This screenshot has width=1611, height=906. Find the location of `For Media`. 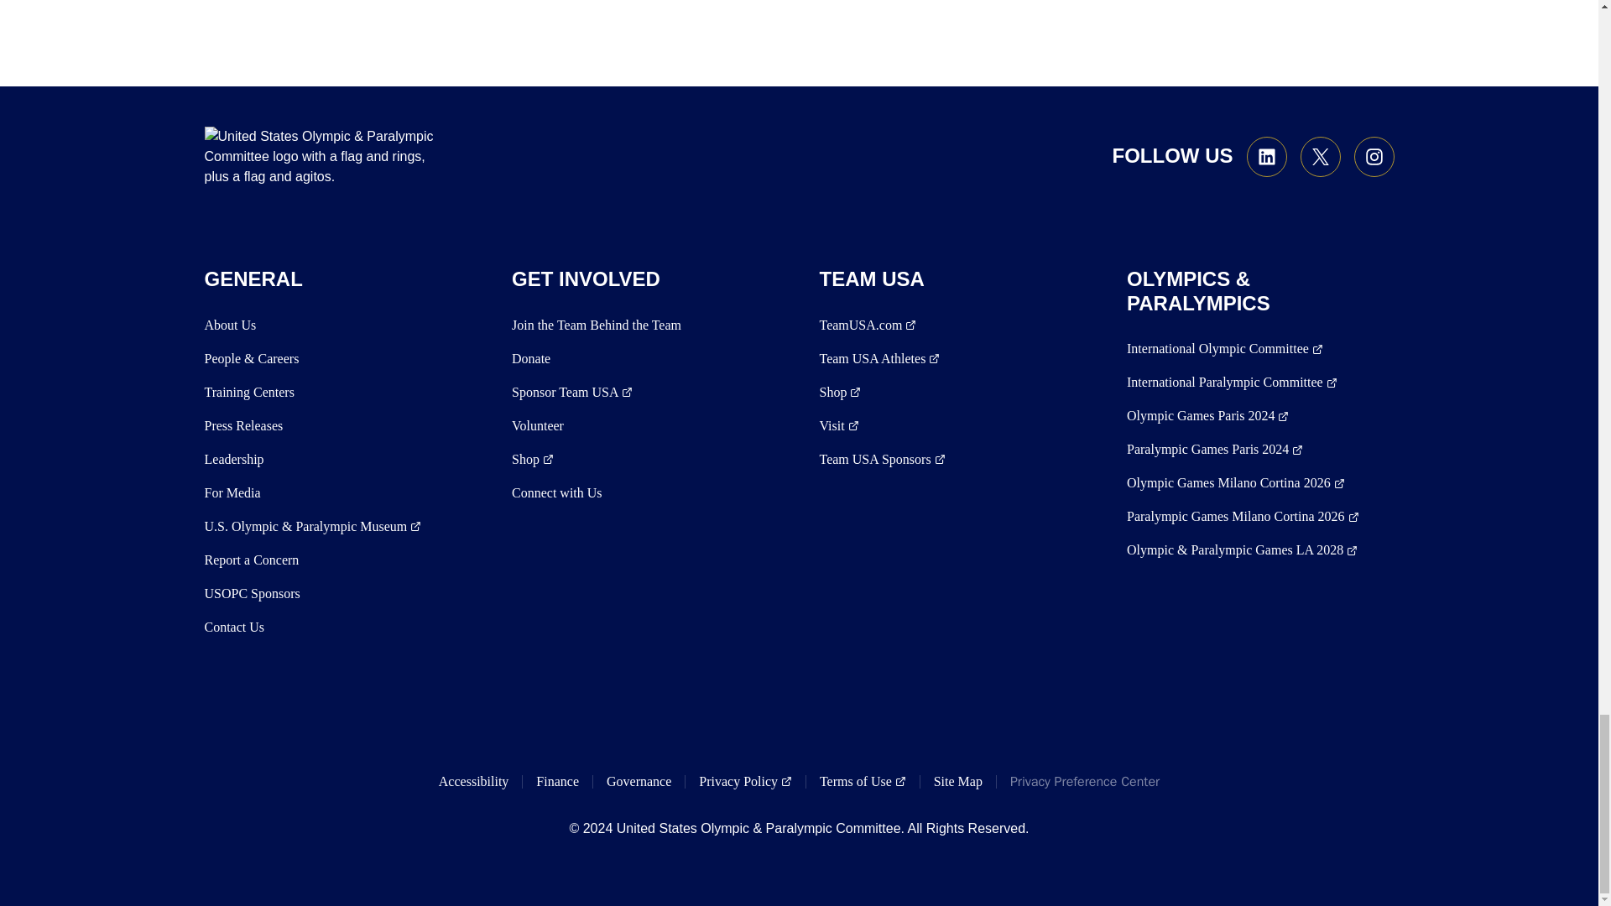

For Media is located at coordinates (232, 493).